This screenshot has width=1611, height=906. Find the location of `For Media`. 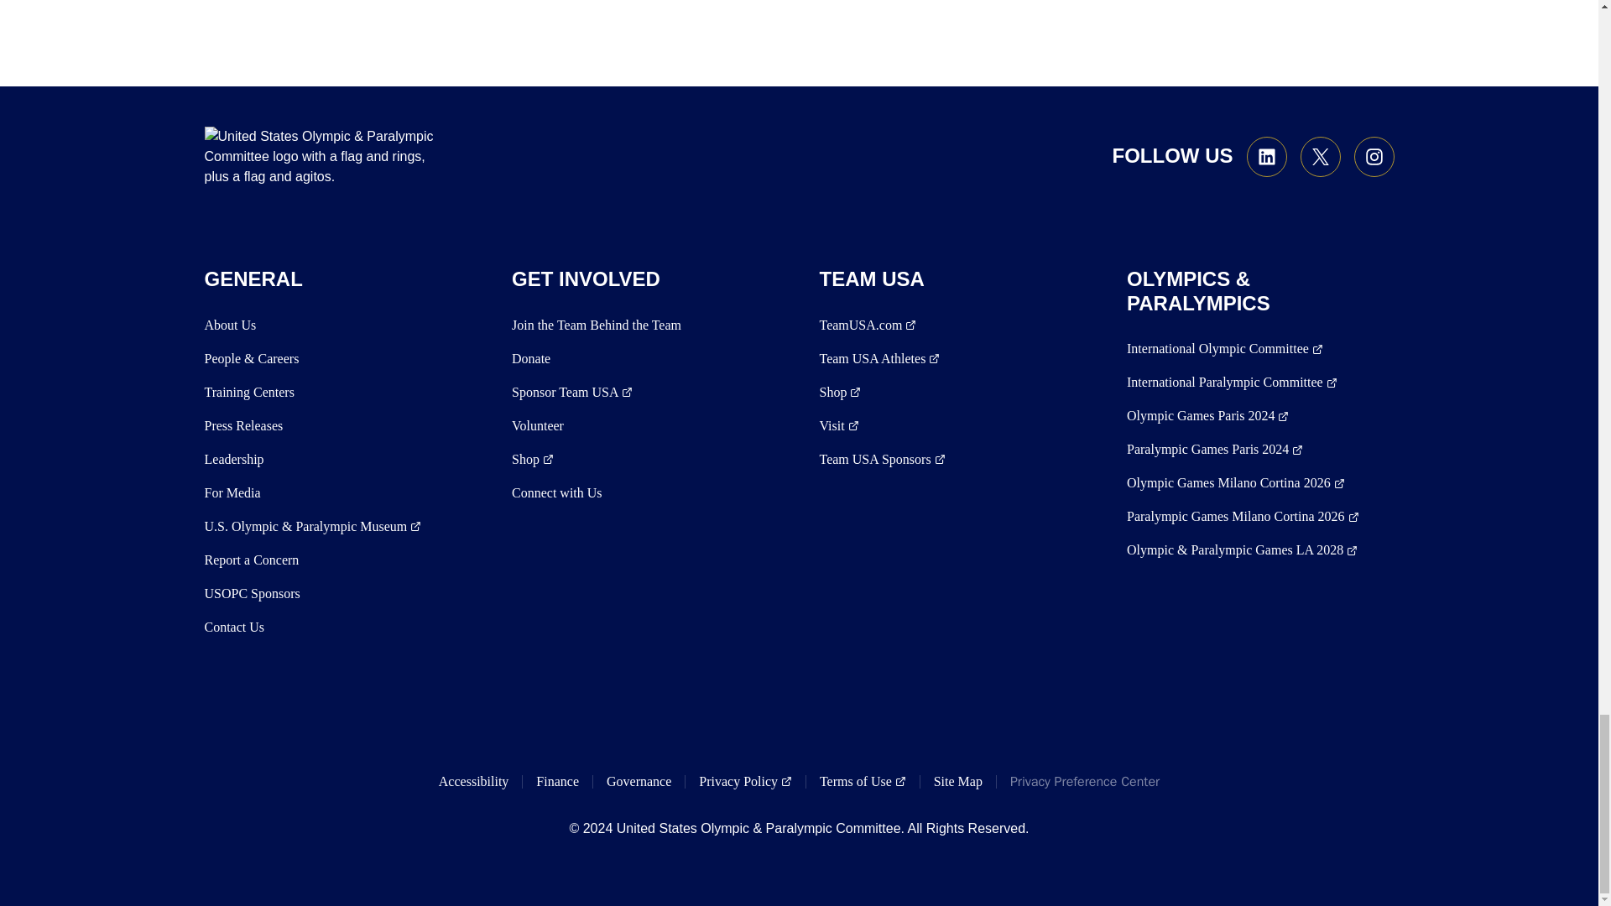

For Media is located at coordinates (232, 493).